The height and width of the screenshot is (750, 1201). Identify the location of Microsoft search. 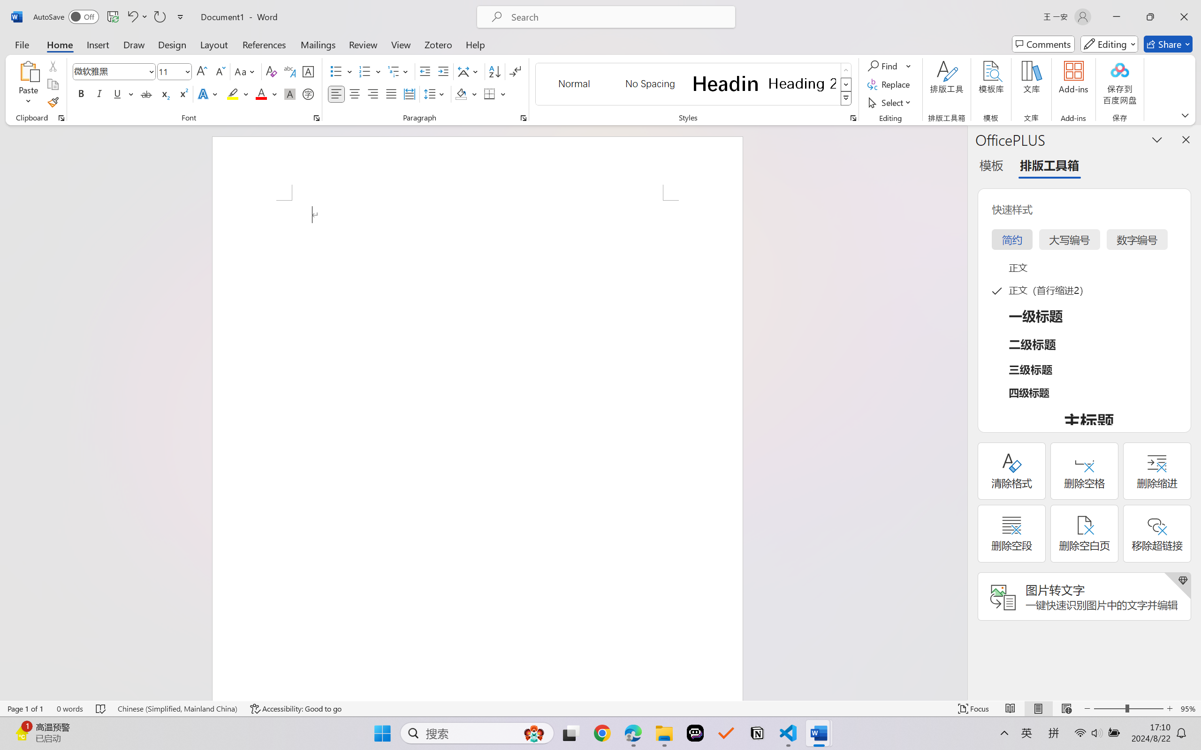
(618, 17).